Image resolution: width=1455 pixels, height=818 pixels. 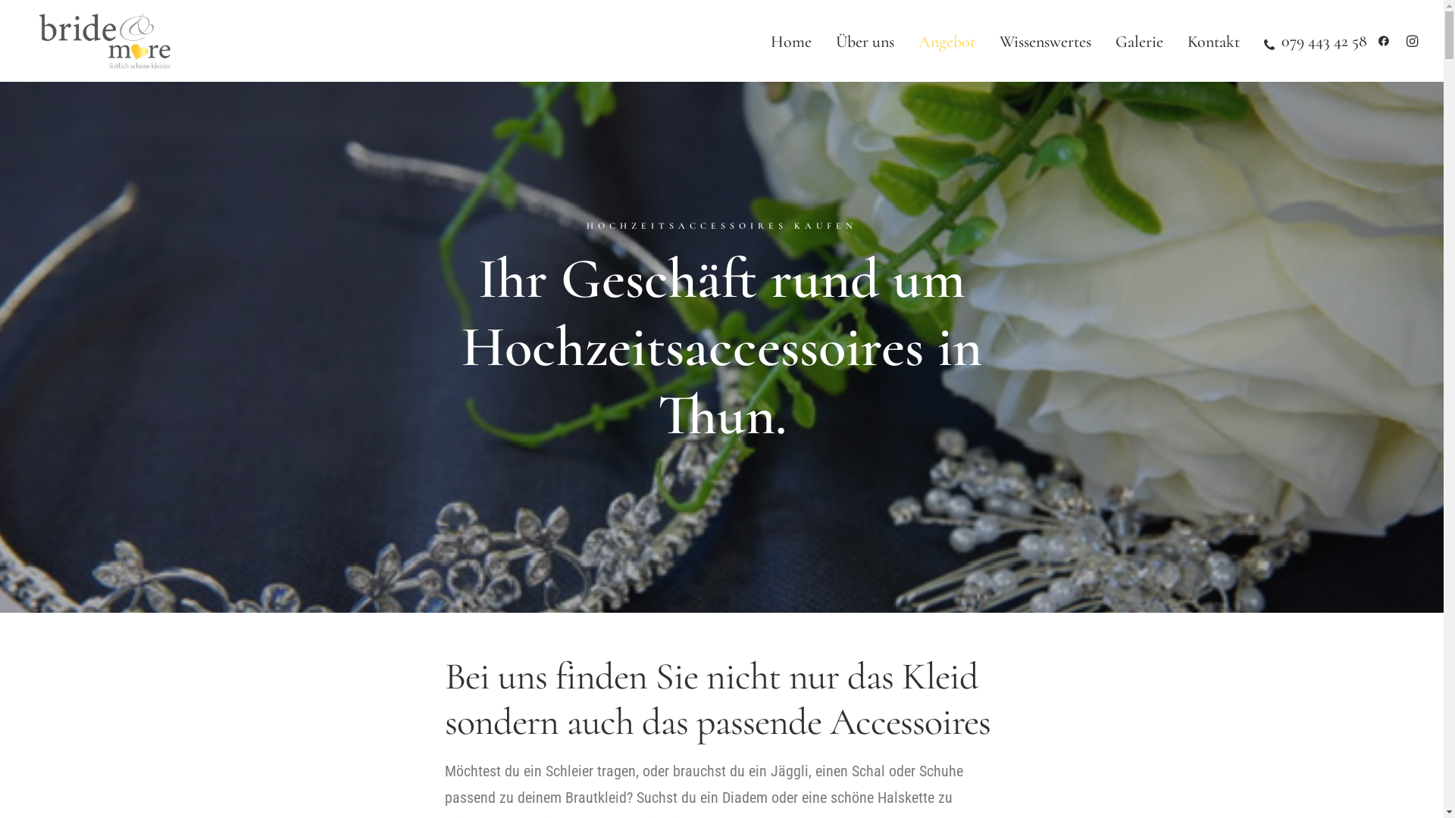 I want to click on Galerie, so click(x=1140, y=42).